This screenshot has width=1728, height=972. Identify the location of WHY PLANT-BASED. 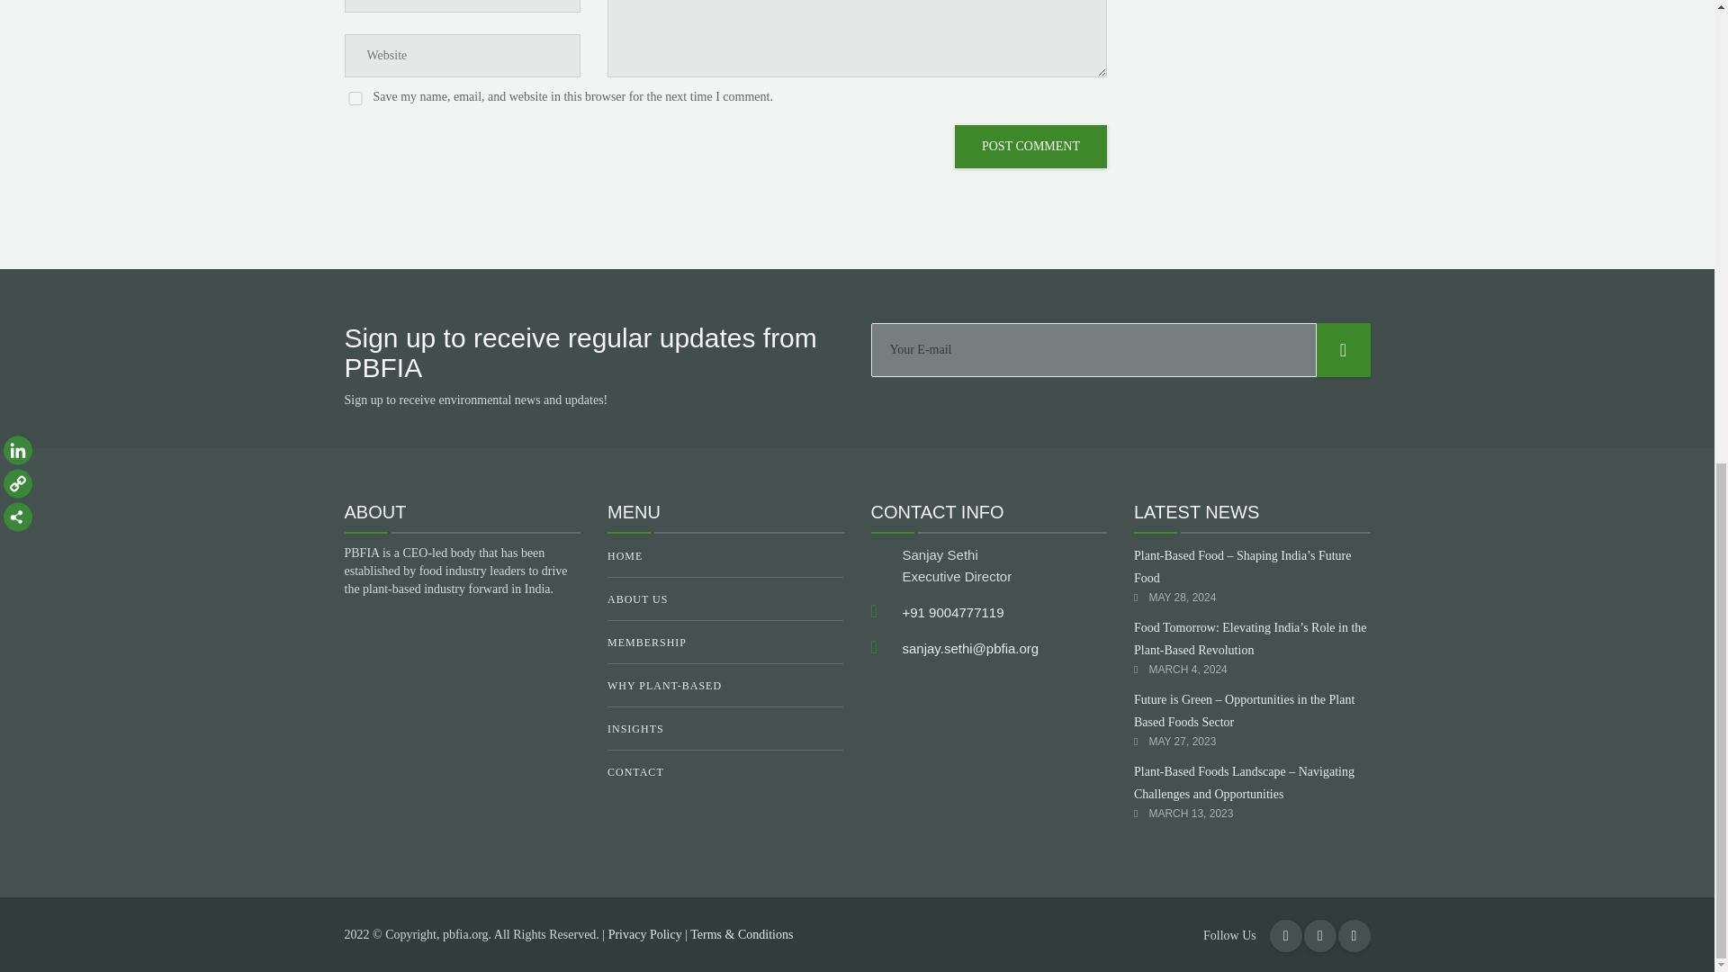
(725, 686).